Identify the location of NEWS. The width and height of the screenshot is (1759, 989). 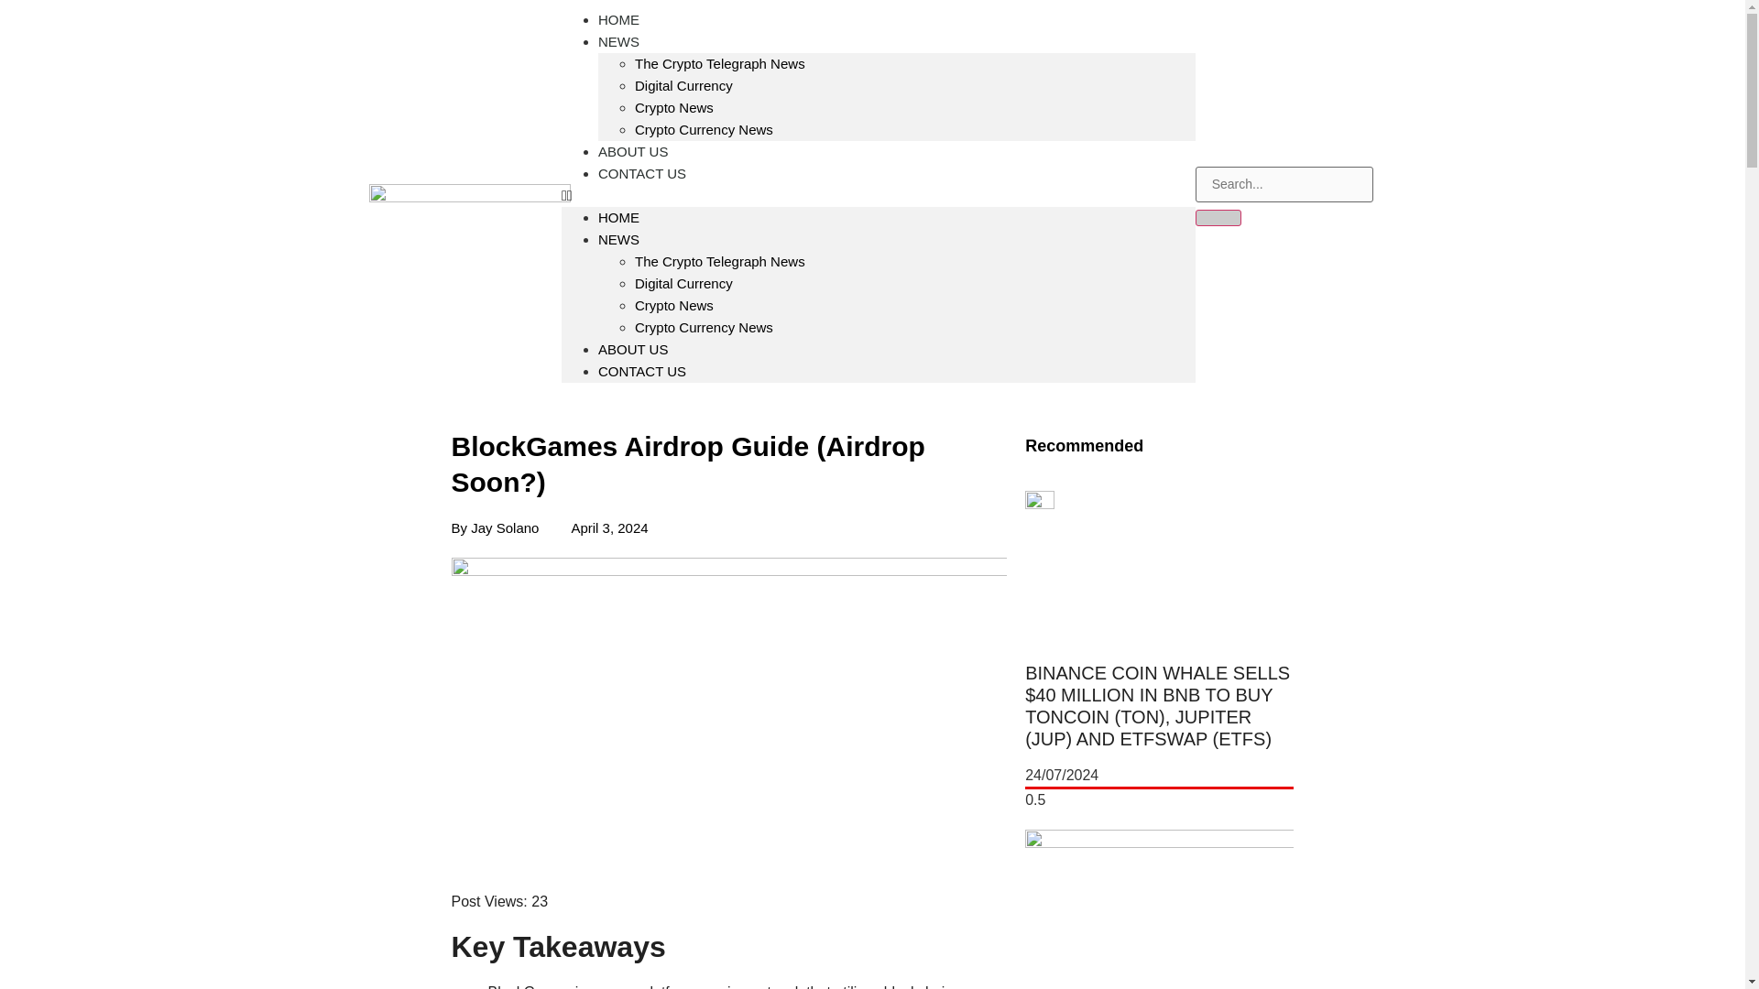
(618, 239).